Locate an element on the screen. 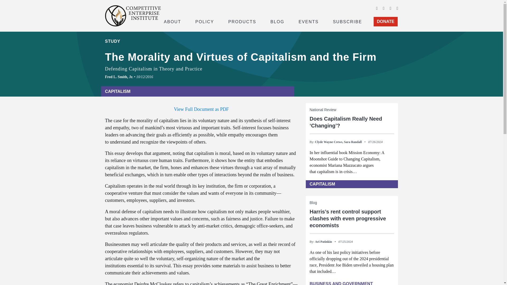 This screenshot has height=285, width=507. SUBSCRIBE is located at coordinates (348, 21).